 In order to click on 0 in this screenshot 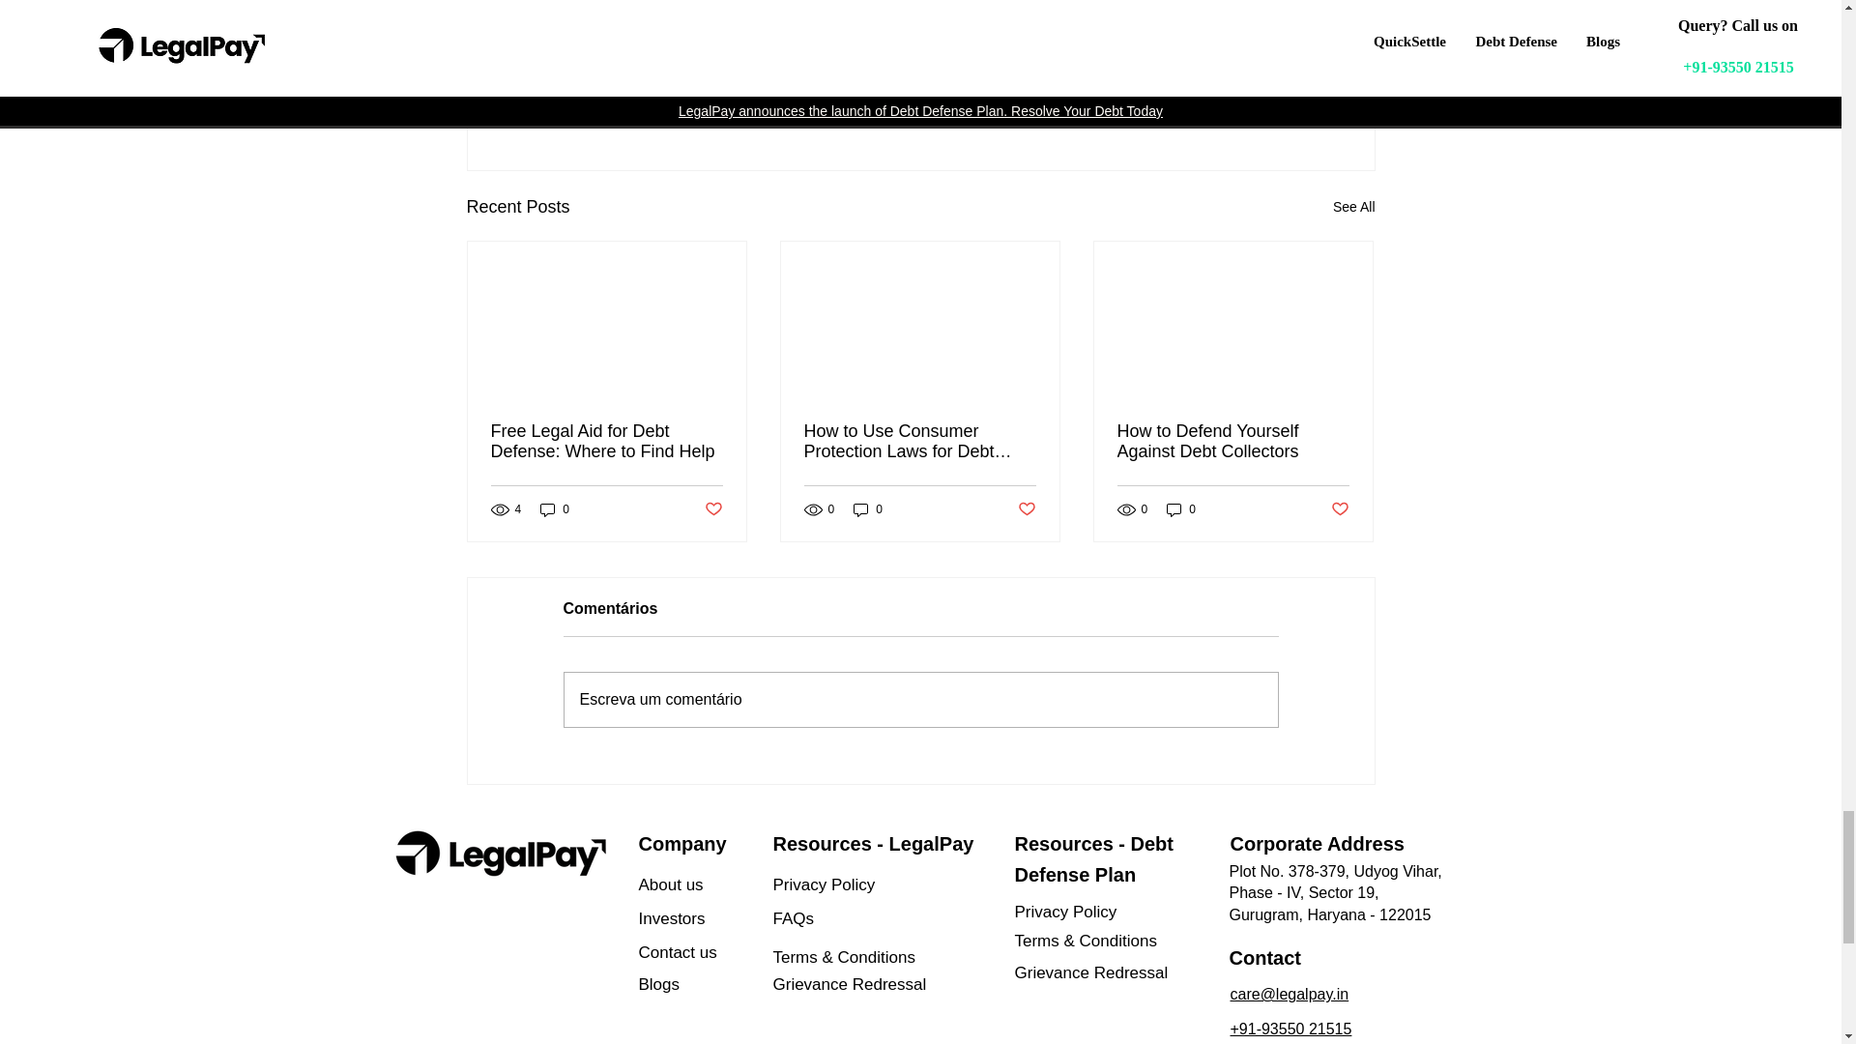, I will do `click(555, 509)`.